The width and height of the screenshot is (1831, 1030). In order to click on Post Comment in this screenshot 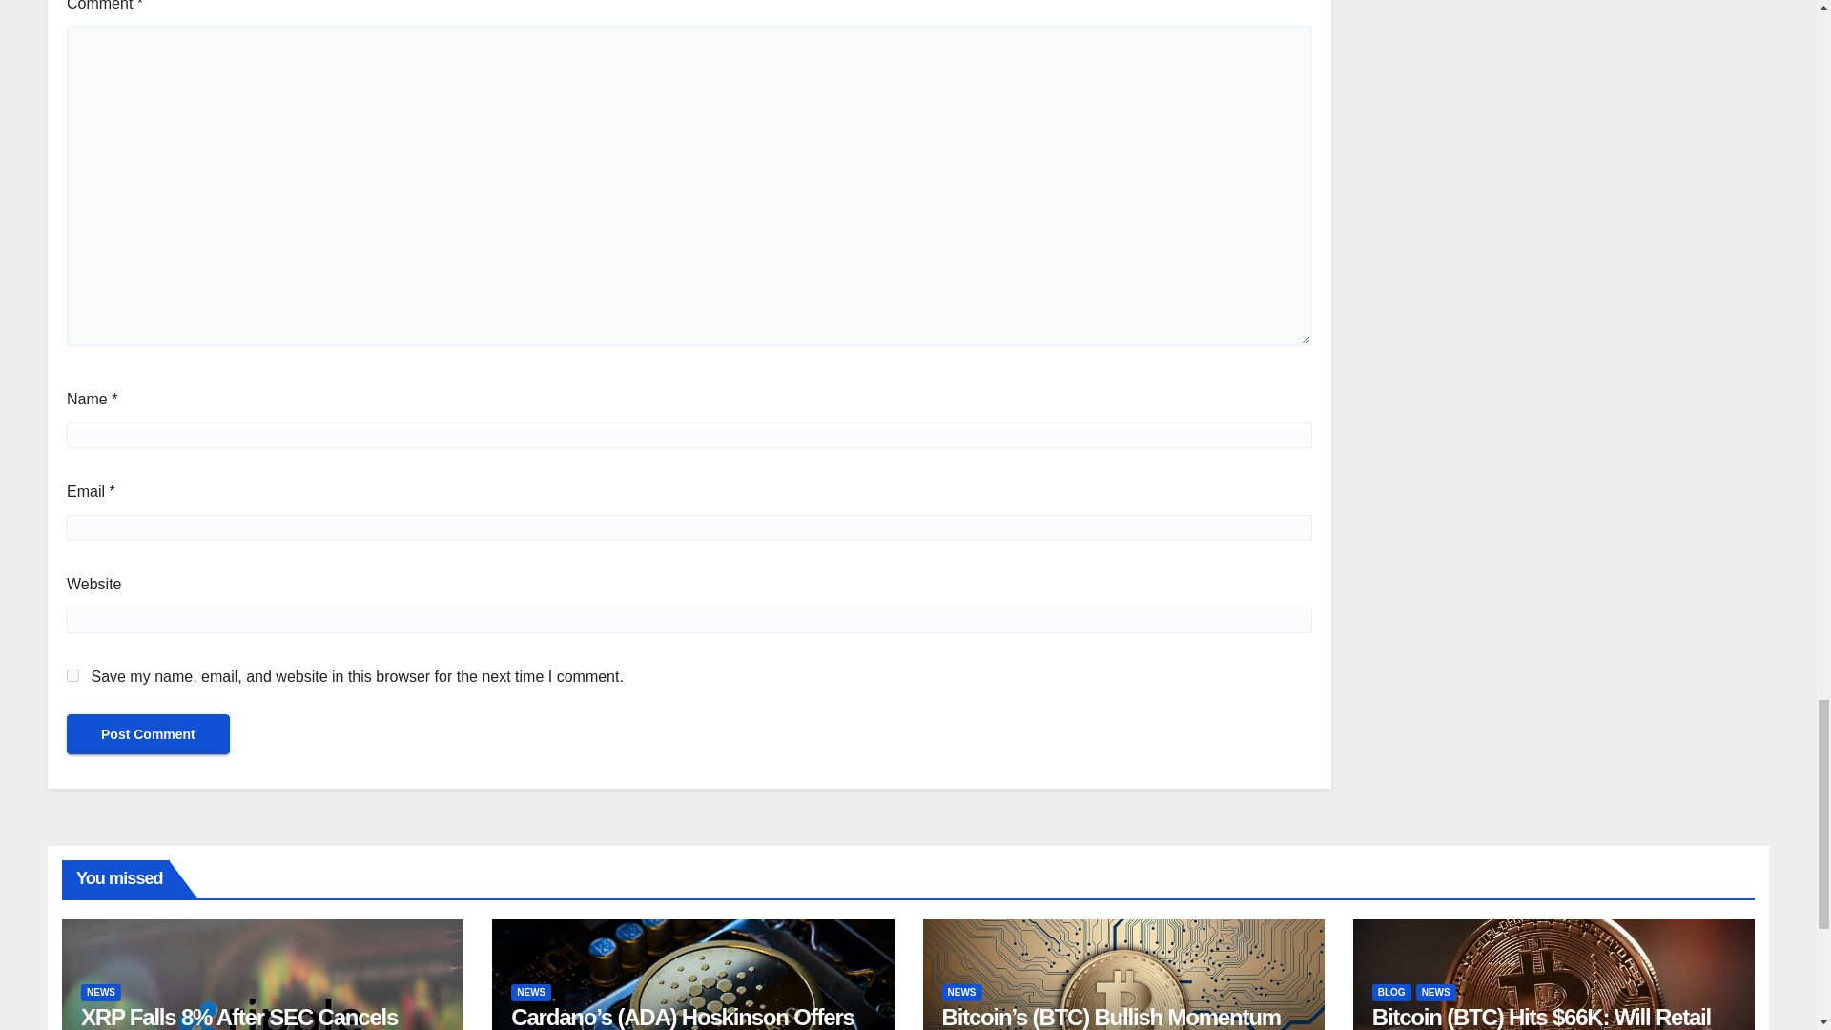, I will do `click(148, 734)`.